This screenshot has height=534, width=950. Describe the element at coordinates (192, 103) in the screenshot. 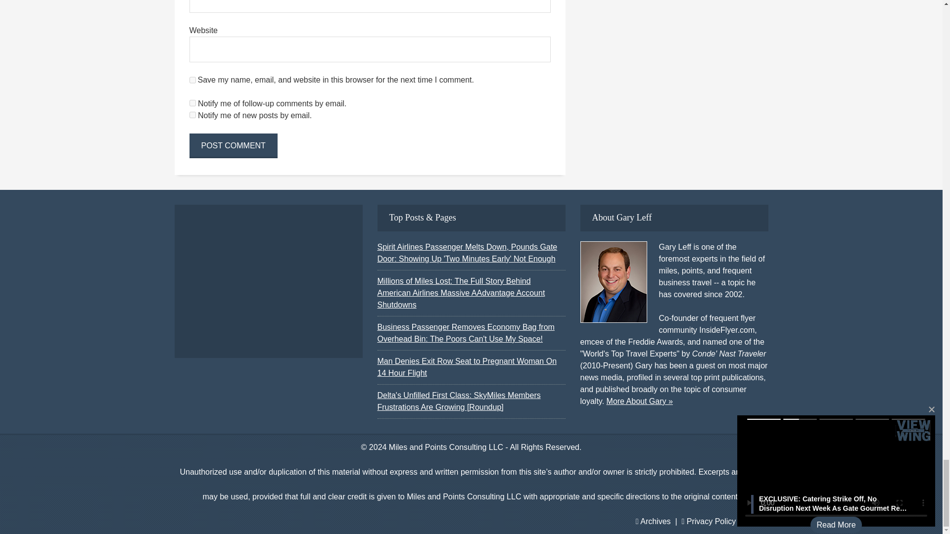

I see `subscribe` at that location.